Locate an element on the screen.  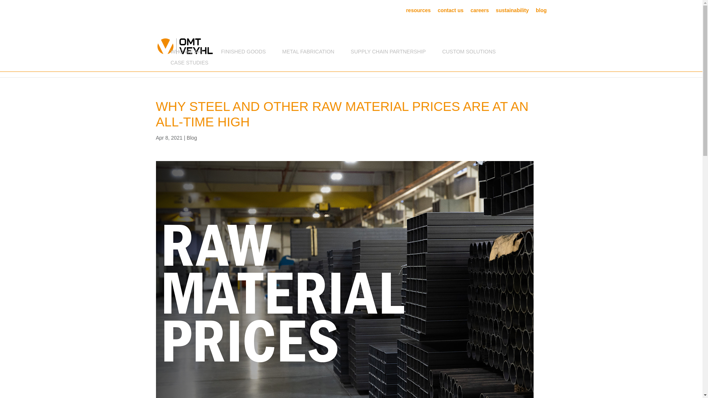
CASE STUDIES is located at coordinates (189, 64).